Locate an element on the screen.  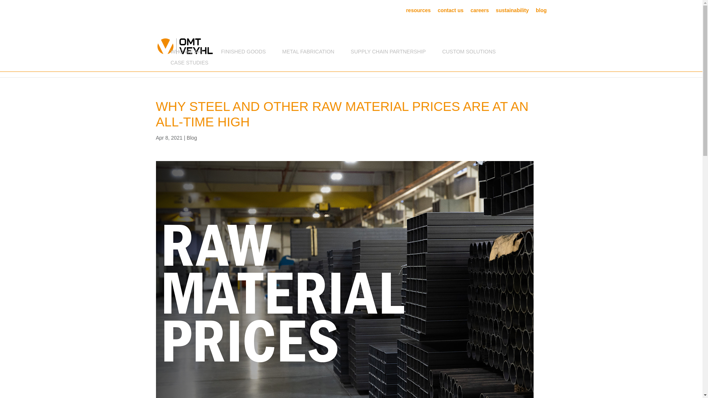
CASE STUDIES is located at coordinates (189, 64).